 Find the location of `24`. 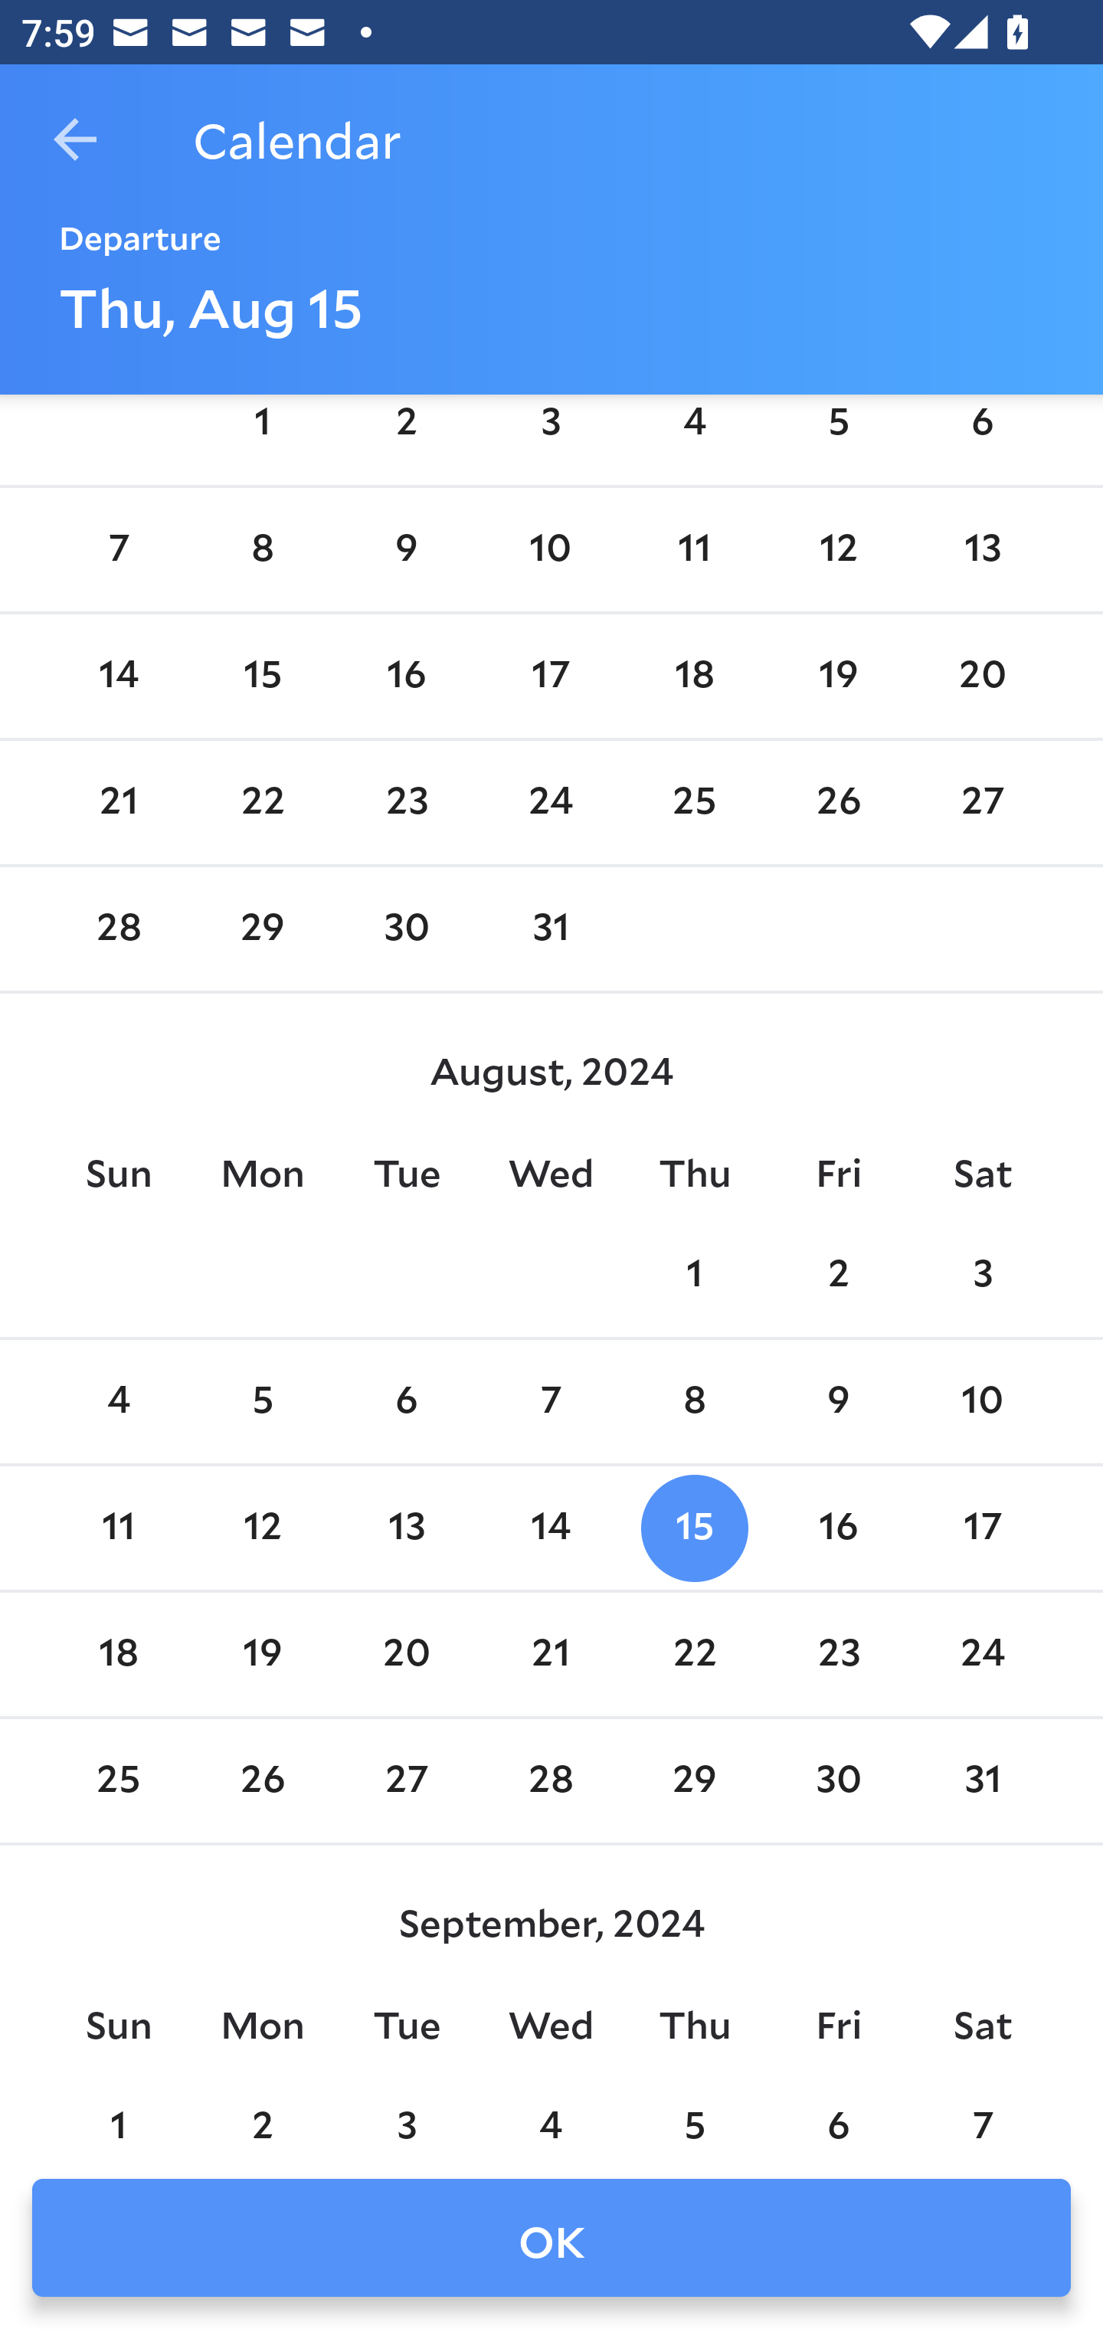

24 is located at coordinates (551, 803).